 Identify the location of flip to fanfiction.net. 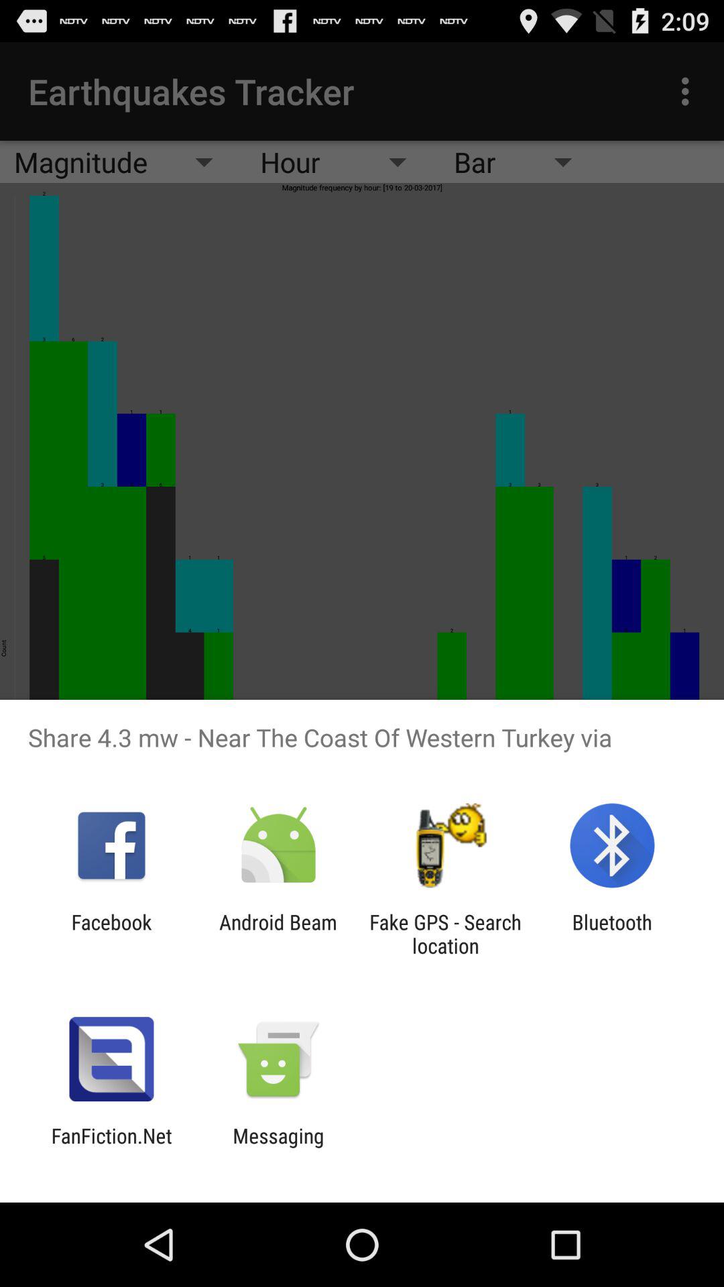
(111, 1148).